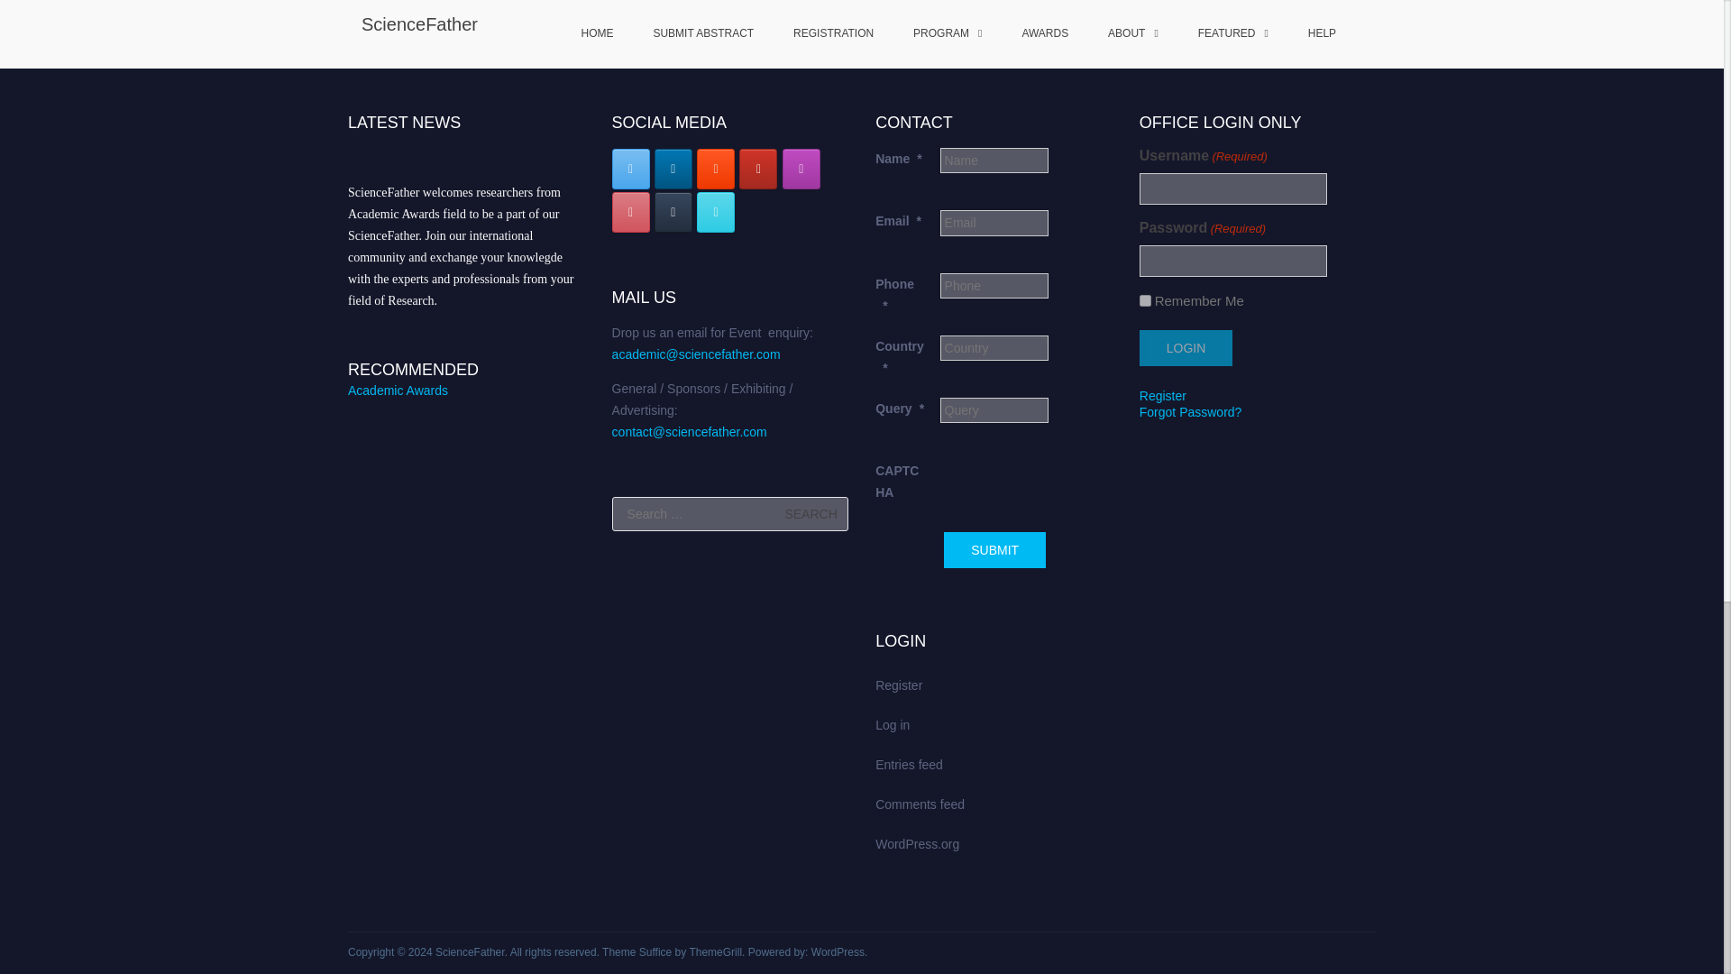  What do you see at coordinates (1145, 301) in the screenshot?
I see `1` at bounding box center [1145, 301].